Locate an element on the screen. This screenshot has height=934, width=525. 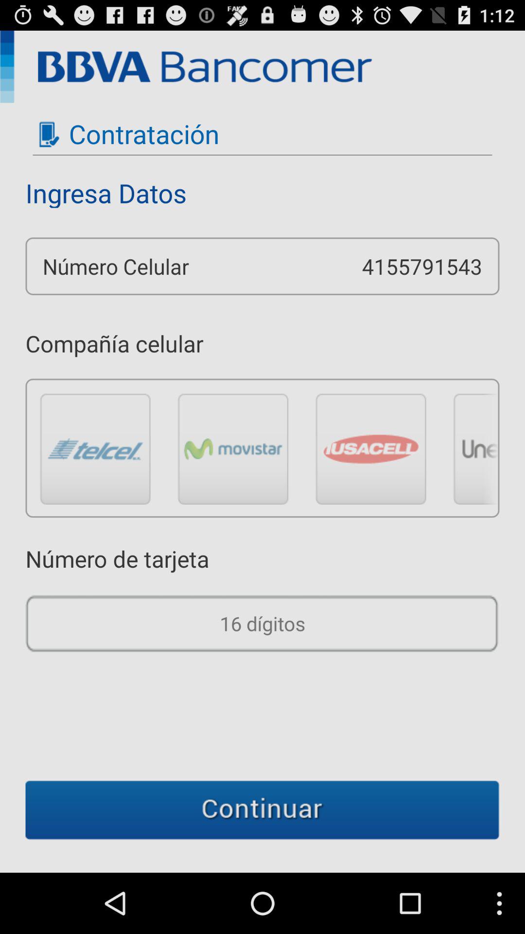
enter card number is located at coordinates (262, 624).